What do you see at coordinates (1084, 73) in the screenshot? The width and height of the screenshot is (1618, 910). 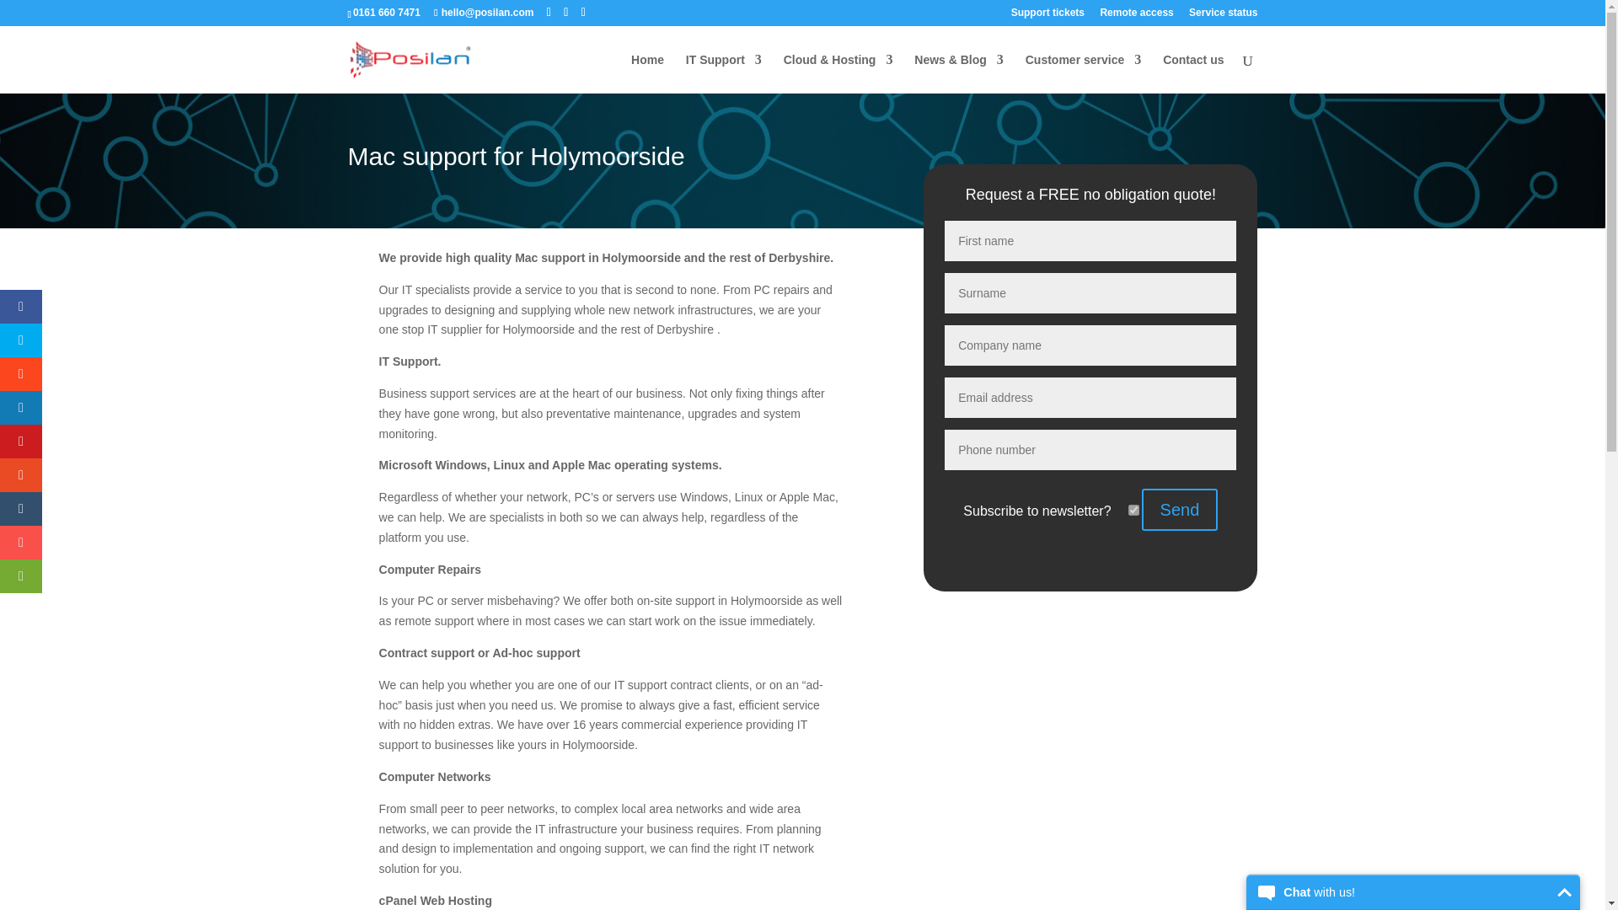 I see `Customer service` at bounding box center [1084, 73].